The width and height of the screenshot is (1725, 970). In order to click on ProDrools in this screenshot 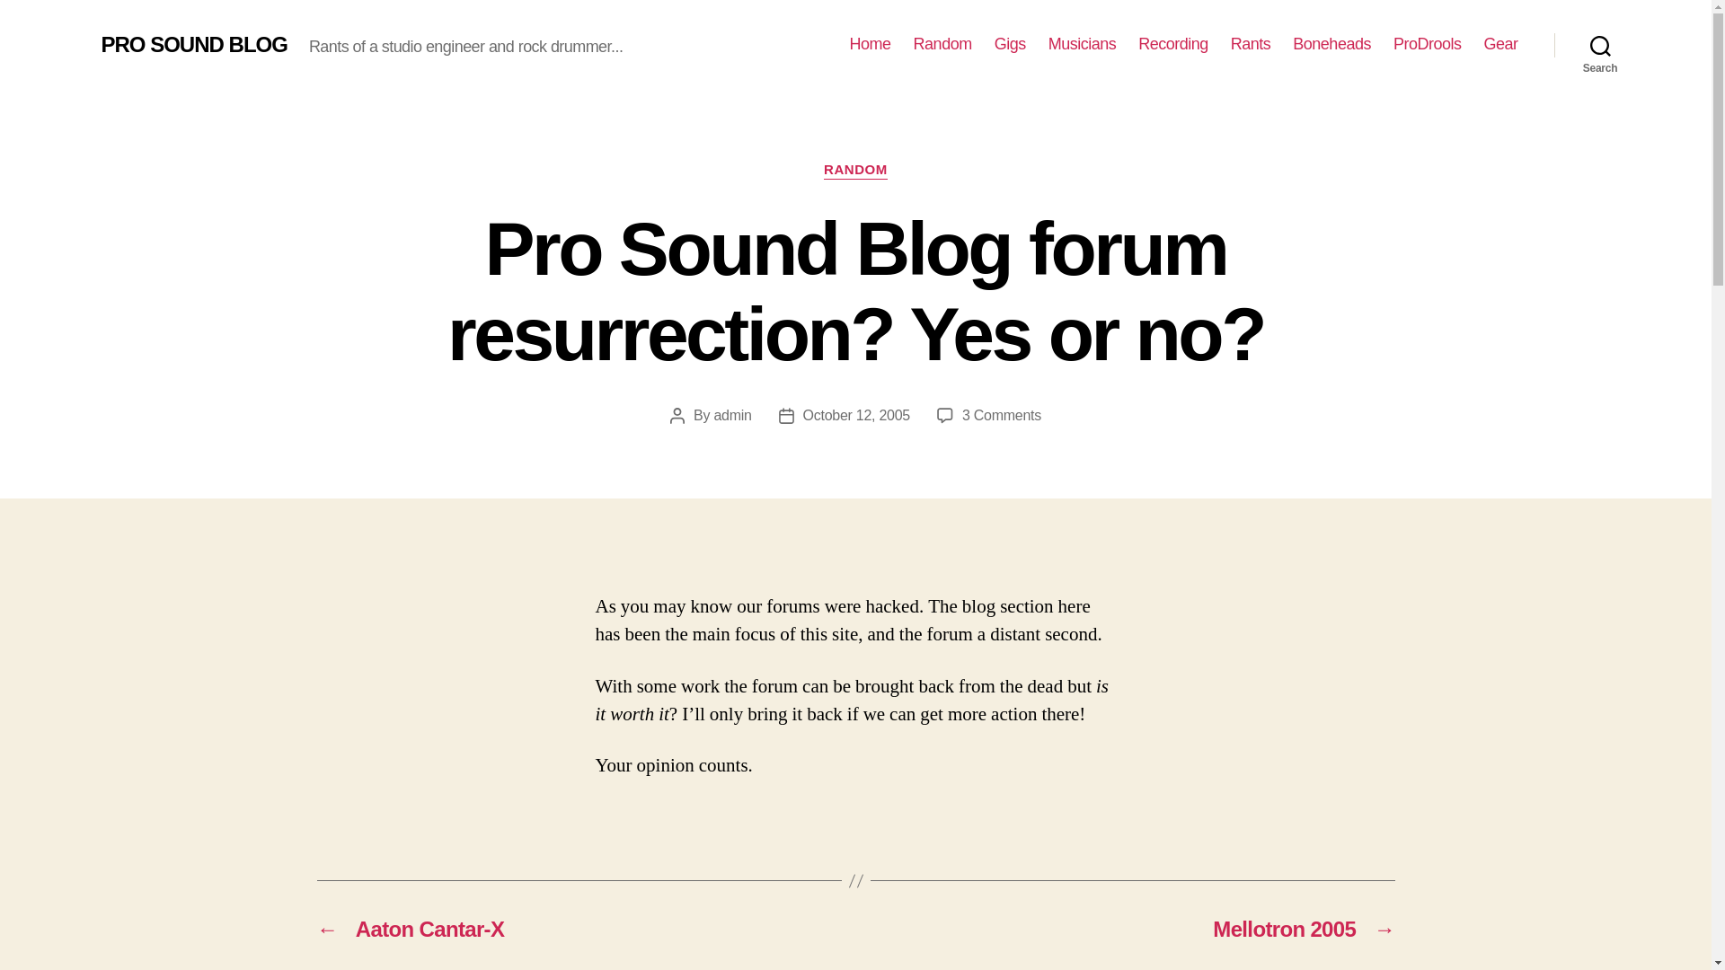, I will do `click(1600, 45)`.